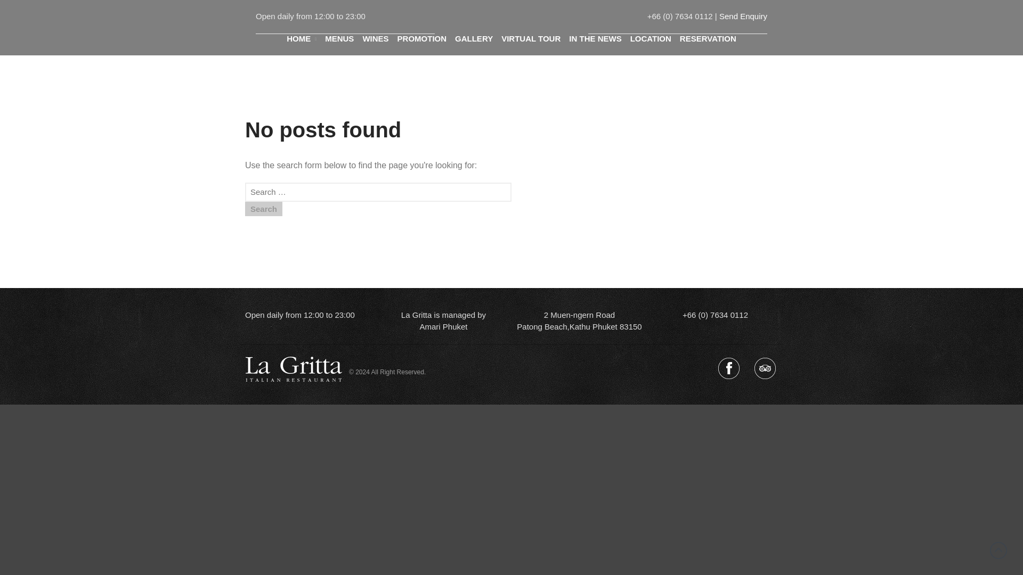 The width and height of the screenshot is (1023, 575). I want to click on Tripadvisor, so click(765, 368).